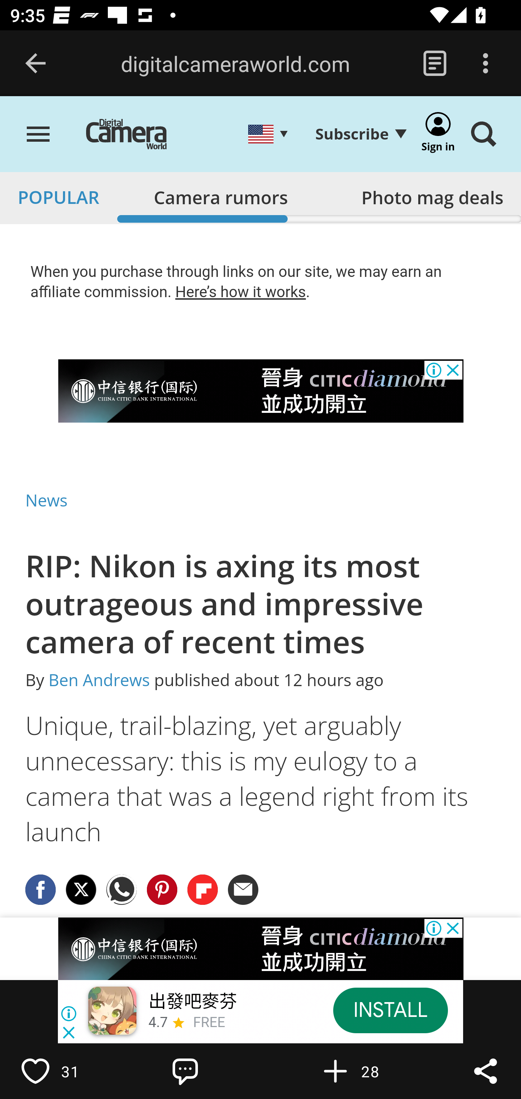 This screenshot has width=521, height=1099. I want to click on Ben Andrews, so click(99, 680).